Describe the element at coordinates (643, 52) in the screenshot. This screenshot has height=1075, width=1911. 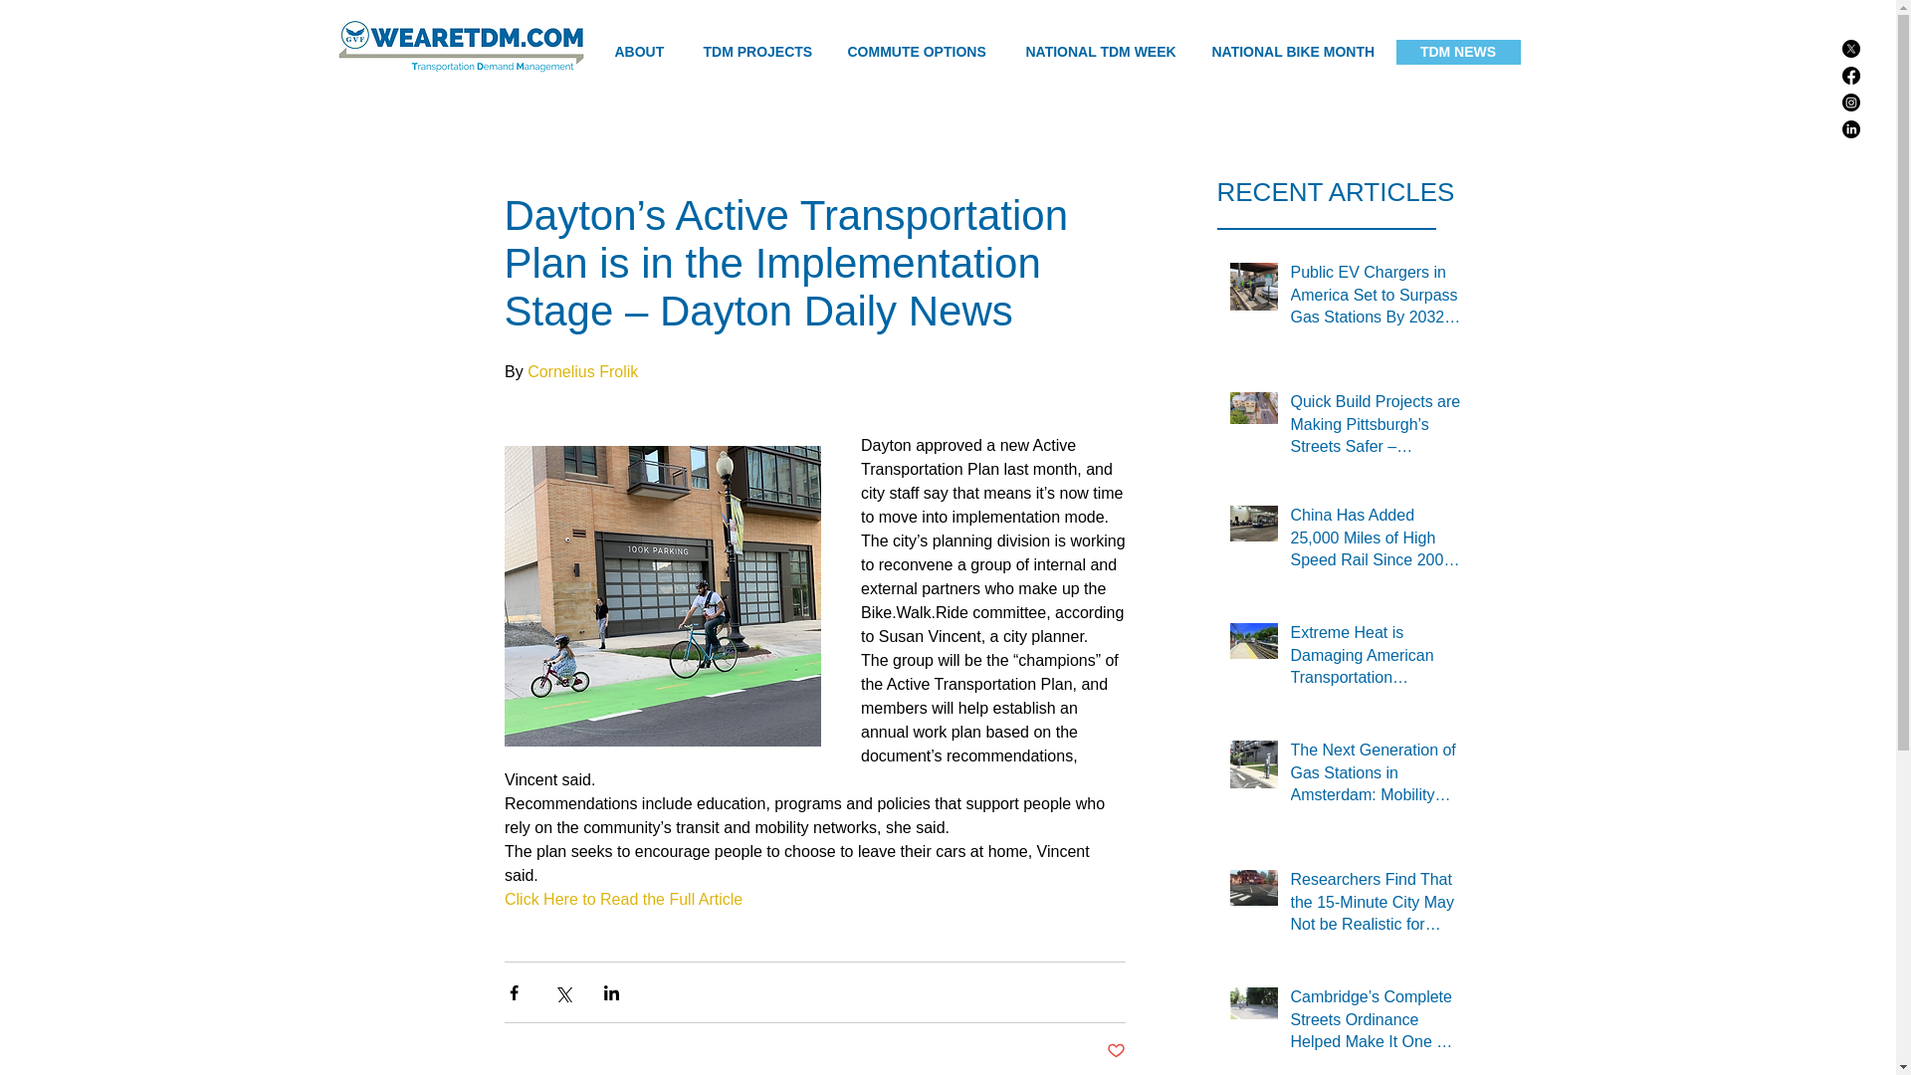
I see `ABOUT` at that location.